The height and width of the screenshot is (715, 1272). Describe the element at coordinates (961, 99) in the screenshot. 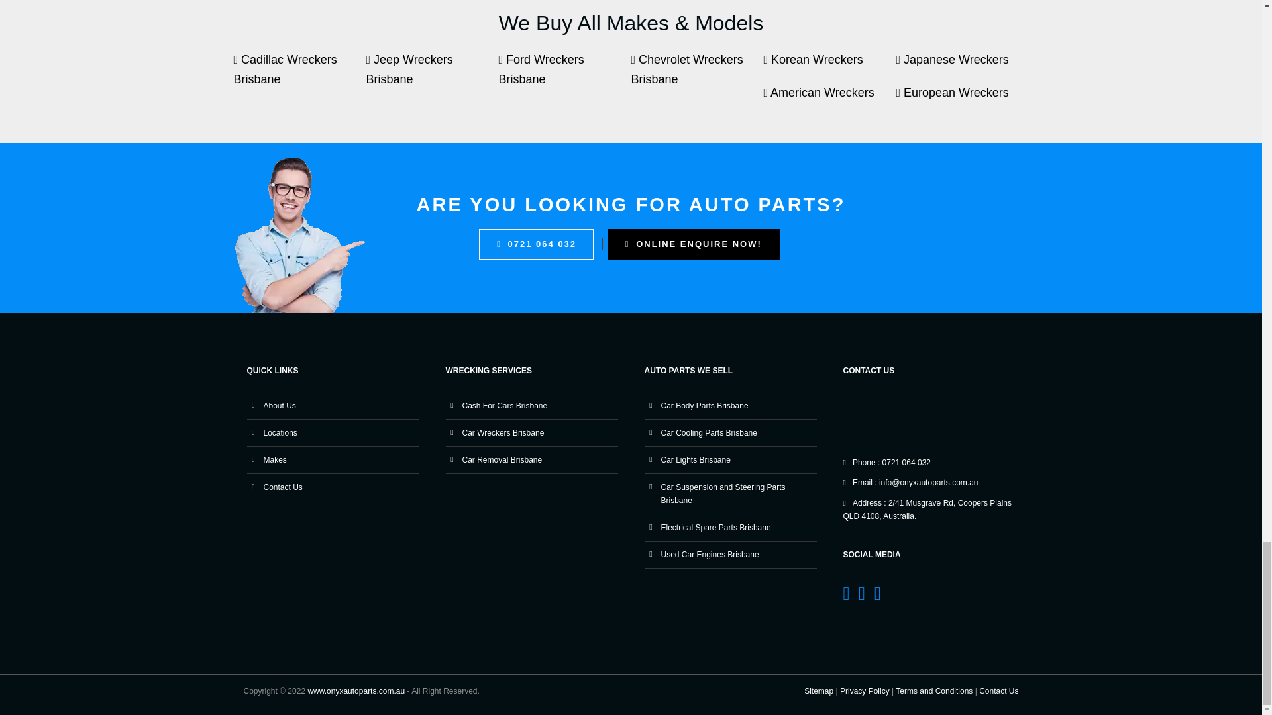

I see `European Wreckers` at that location.